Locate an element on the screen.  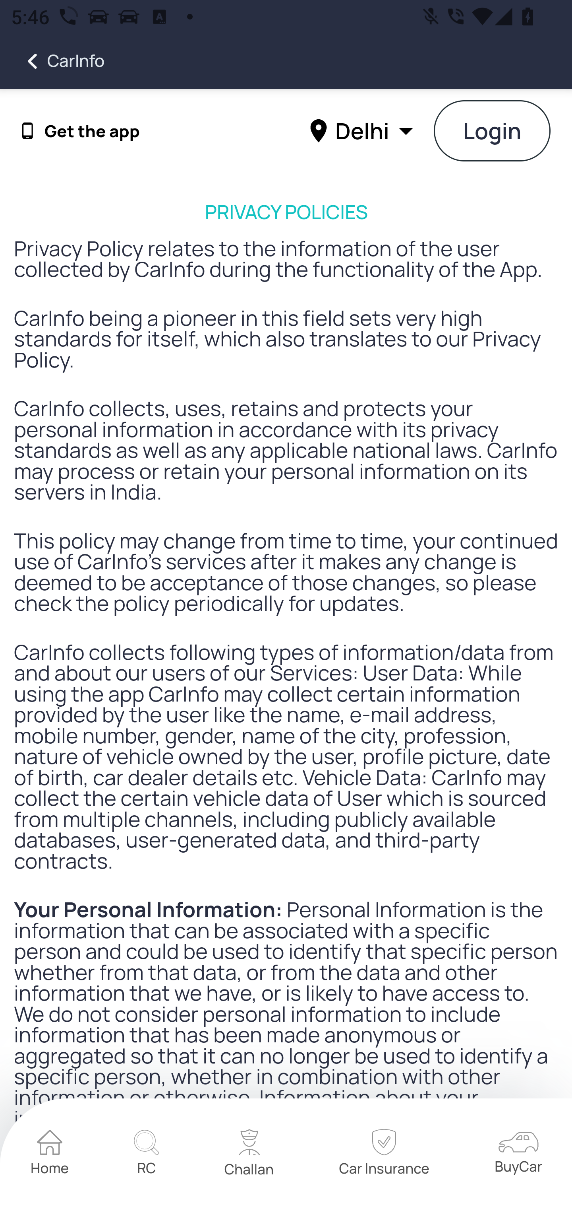
home Challan home Challan is located at coordinates (249, 1154).